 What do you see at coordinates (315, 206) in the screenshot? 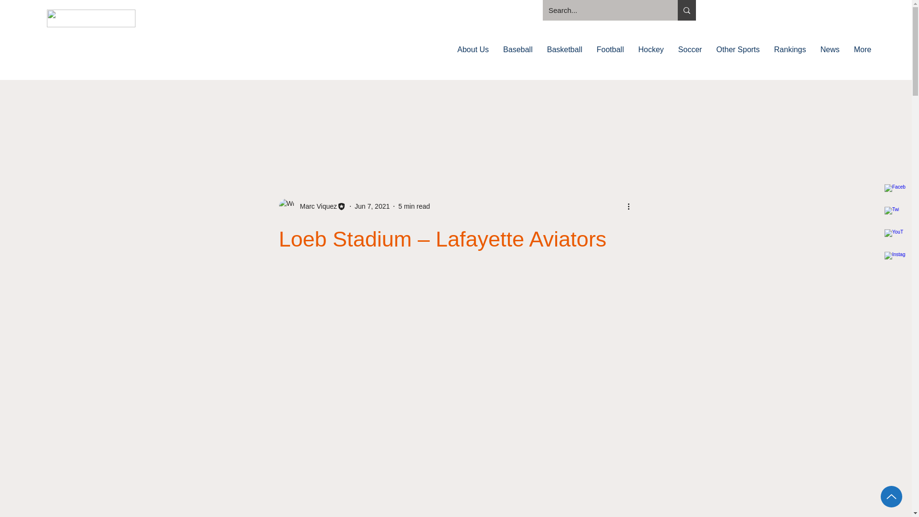
I see `Marc Viquez` at bounding box center [315, 206].